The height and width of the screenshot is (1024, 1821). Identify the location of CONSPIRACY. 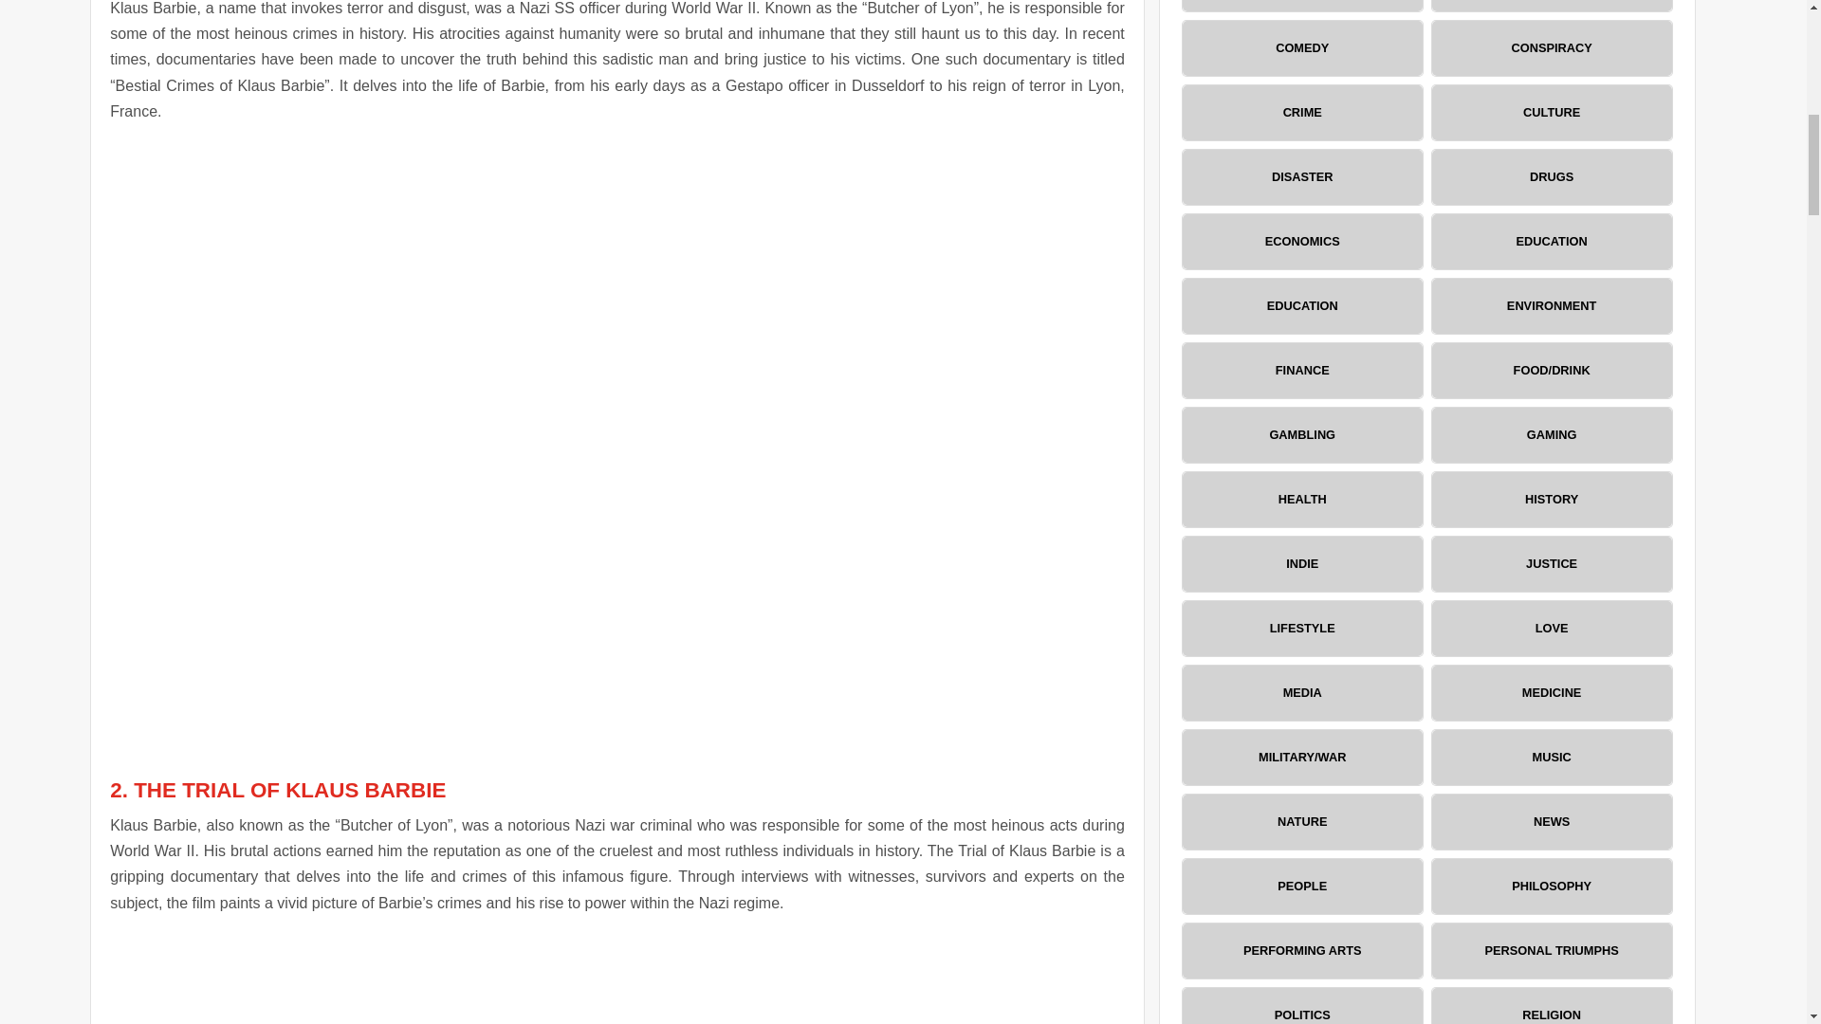
(1552, 47).